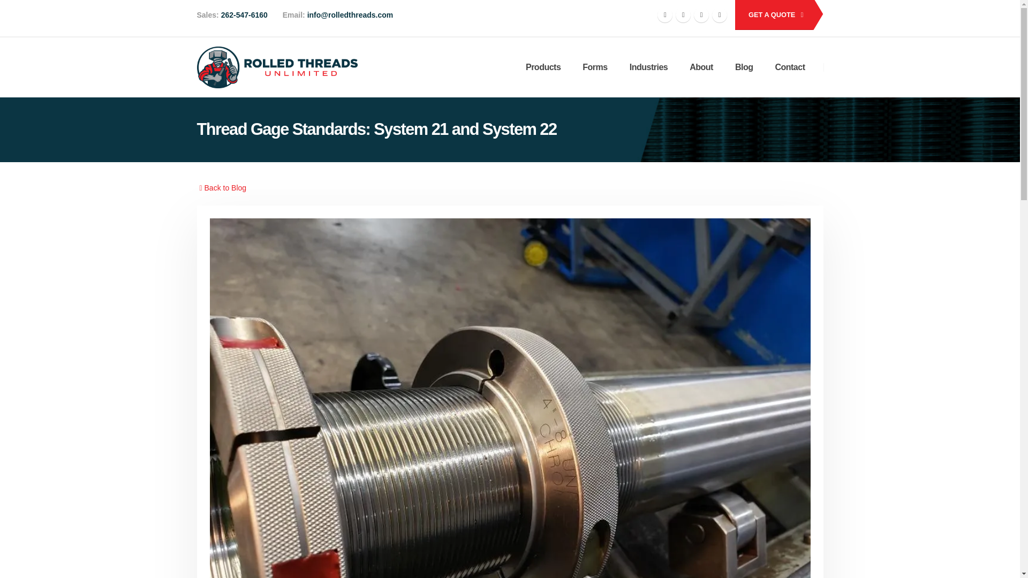 This screenshot has width=1028, height=578. I want to click on About, so click(701, 67).